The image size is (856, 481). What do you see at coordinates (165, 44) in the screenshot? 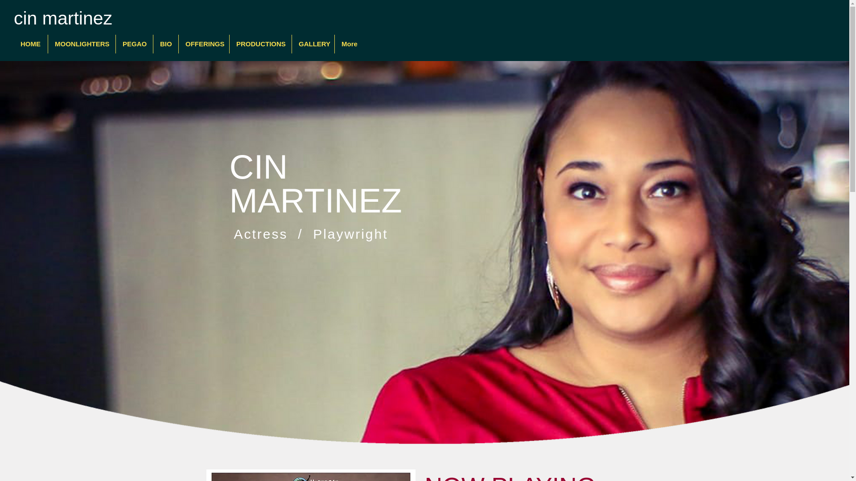
I see `BIO` at bounding box center [165, 44].